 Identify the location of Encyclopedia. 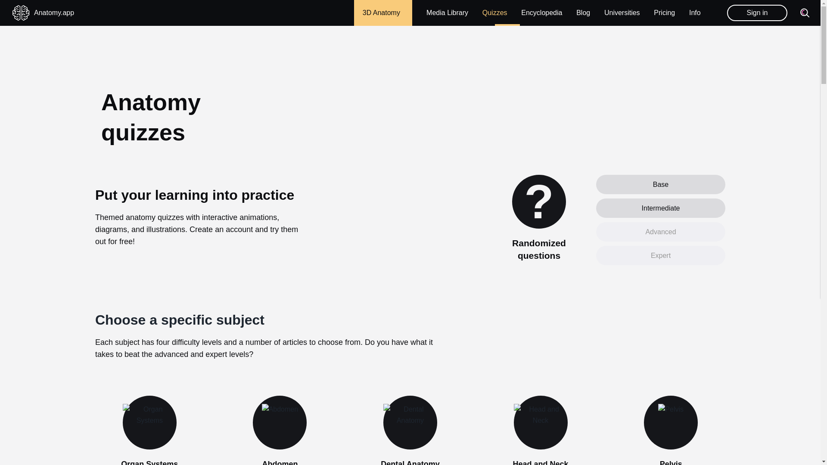
(541, 13).